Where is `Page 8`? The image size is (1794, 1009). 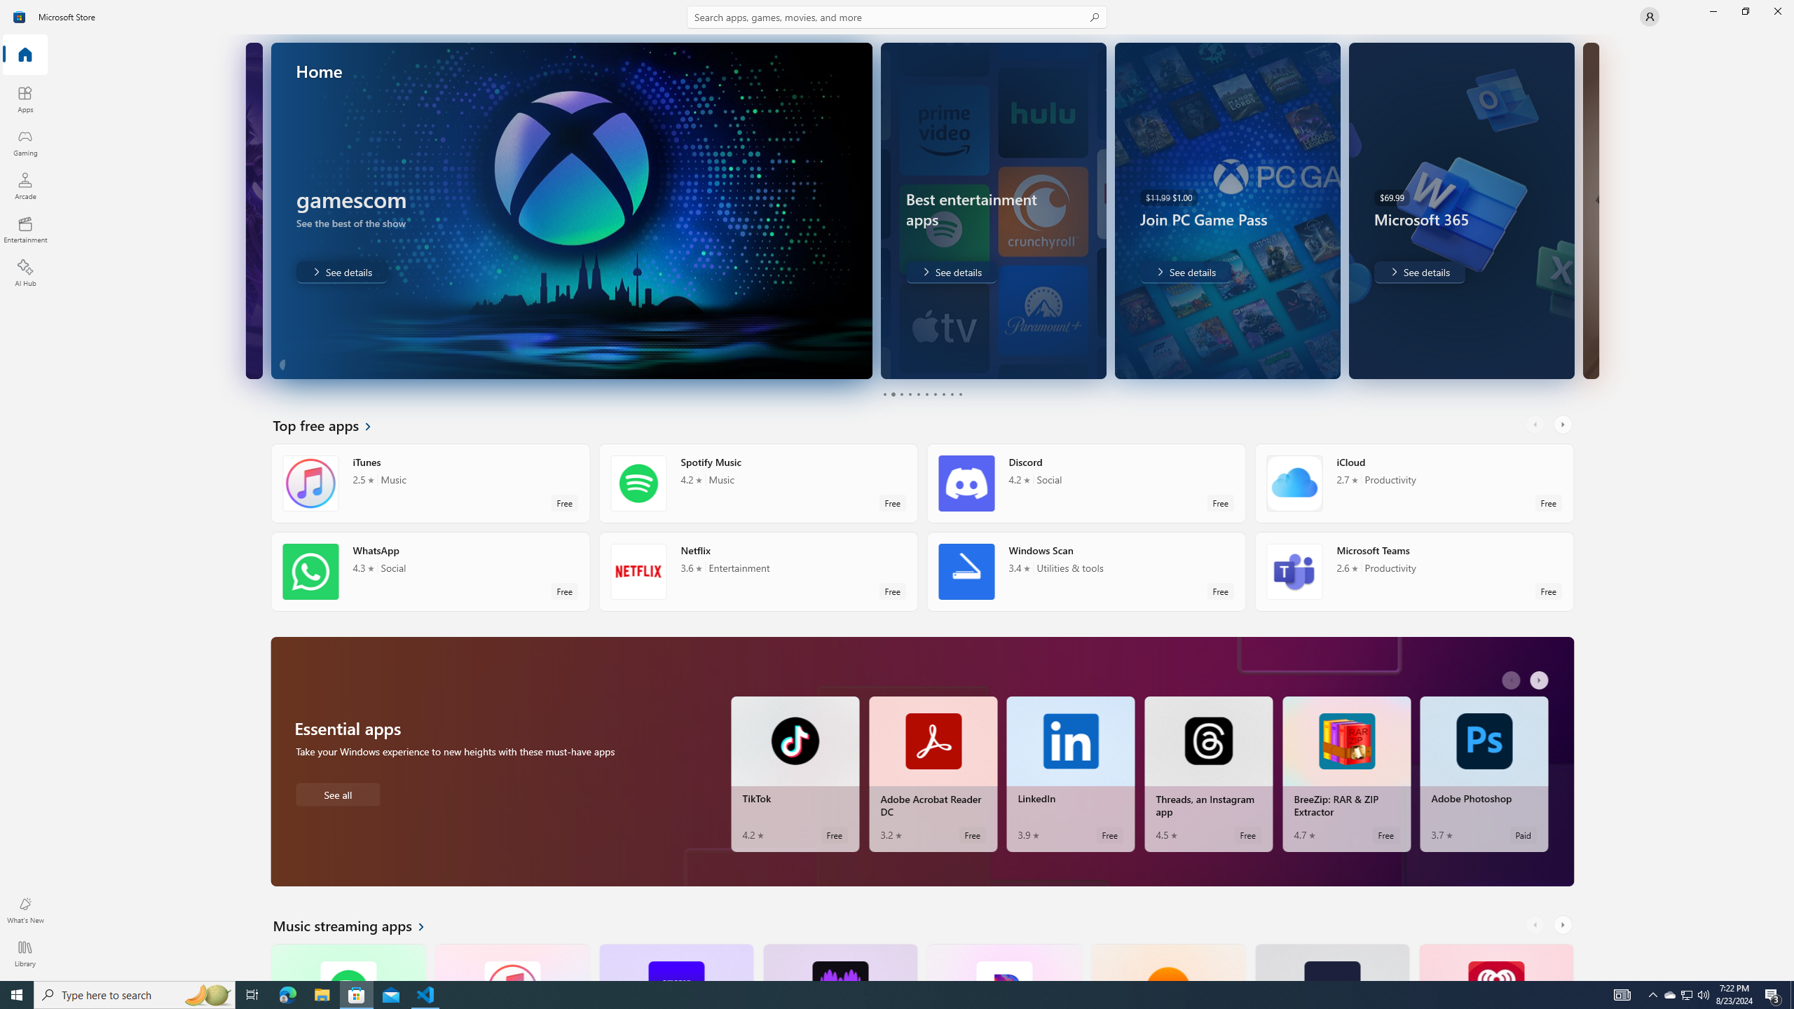
Page 8 is located at coordinates (942, 394).